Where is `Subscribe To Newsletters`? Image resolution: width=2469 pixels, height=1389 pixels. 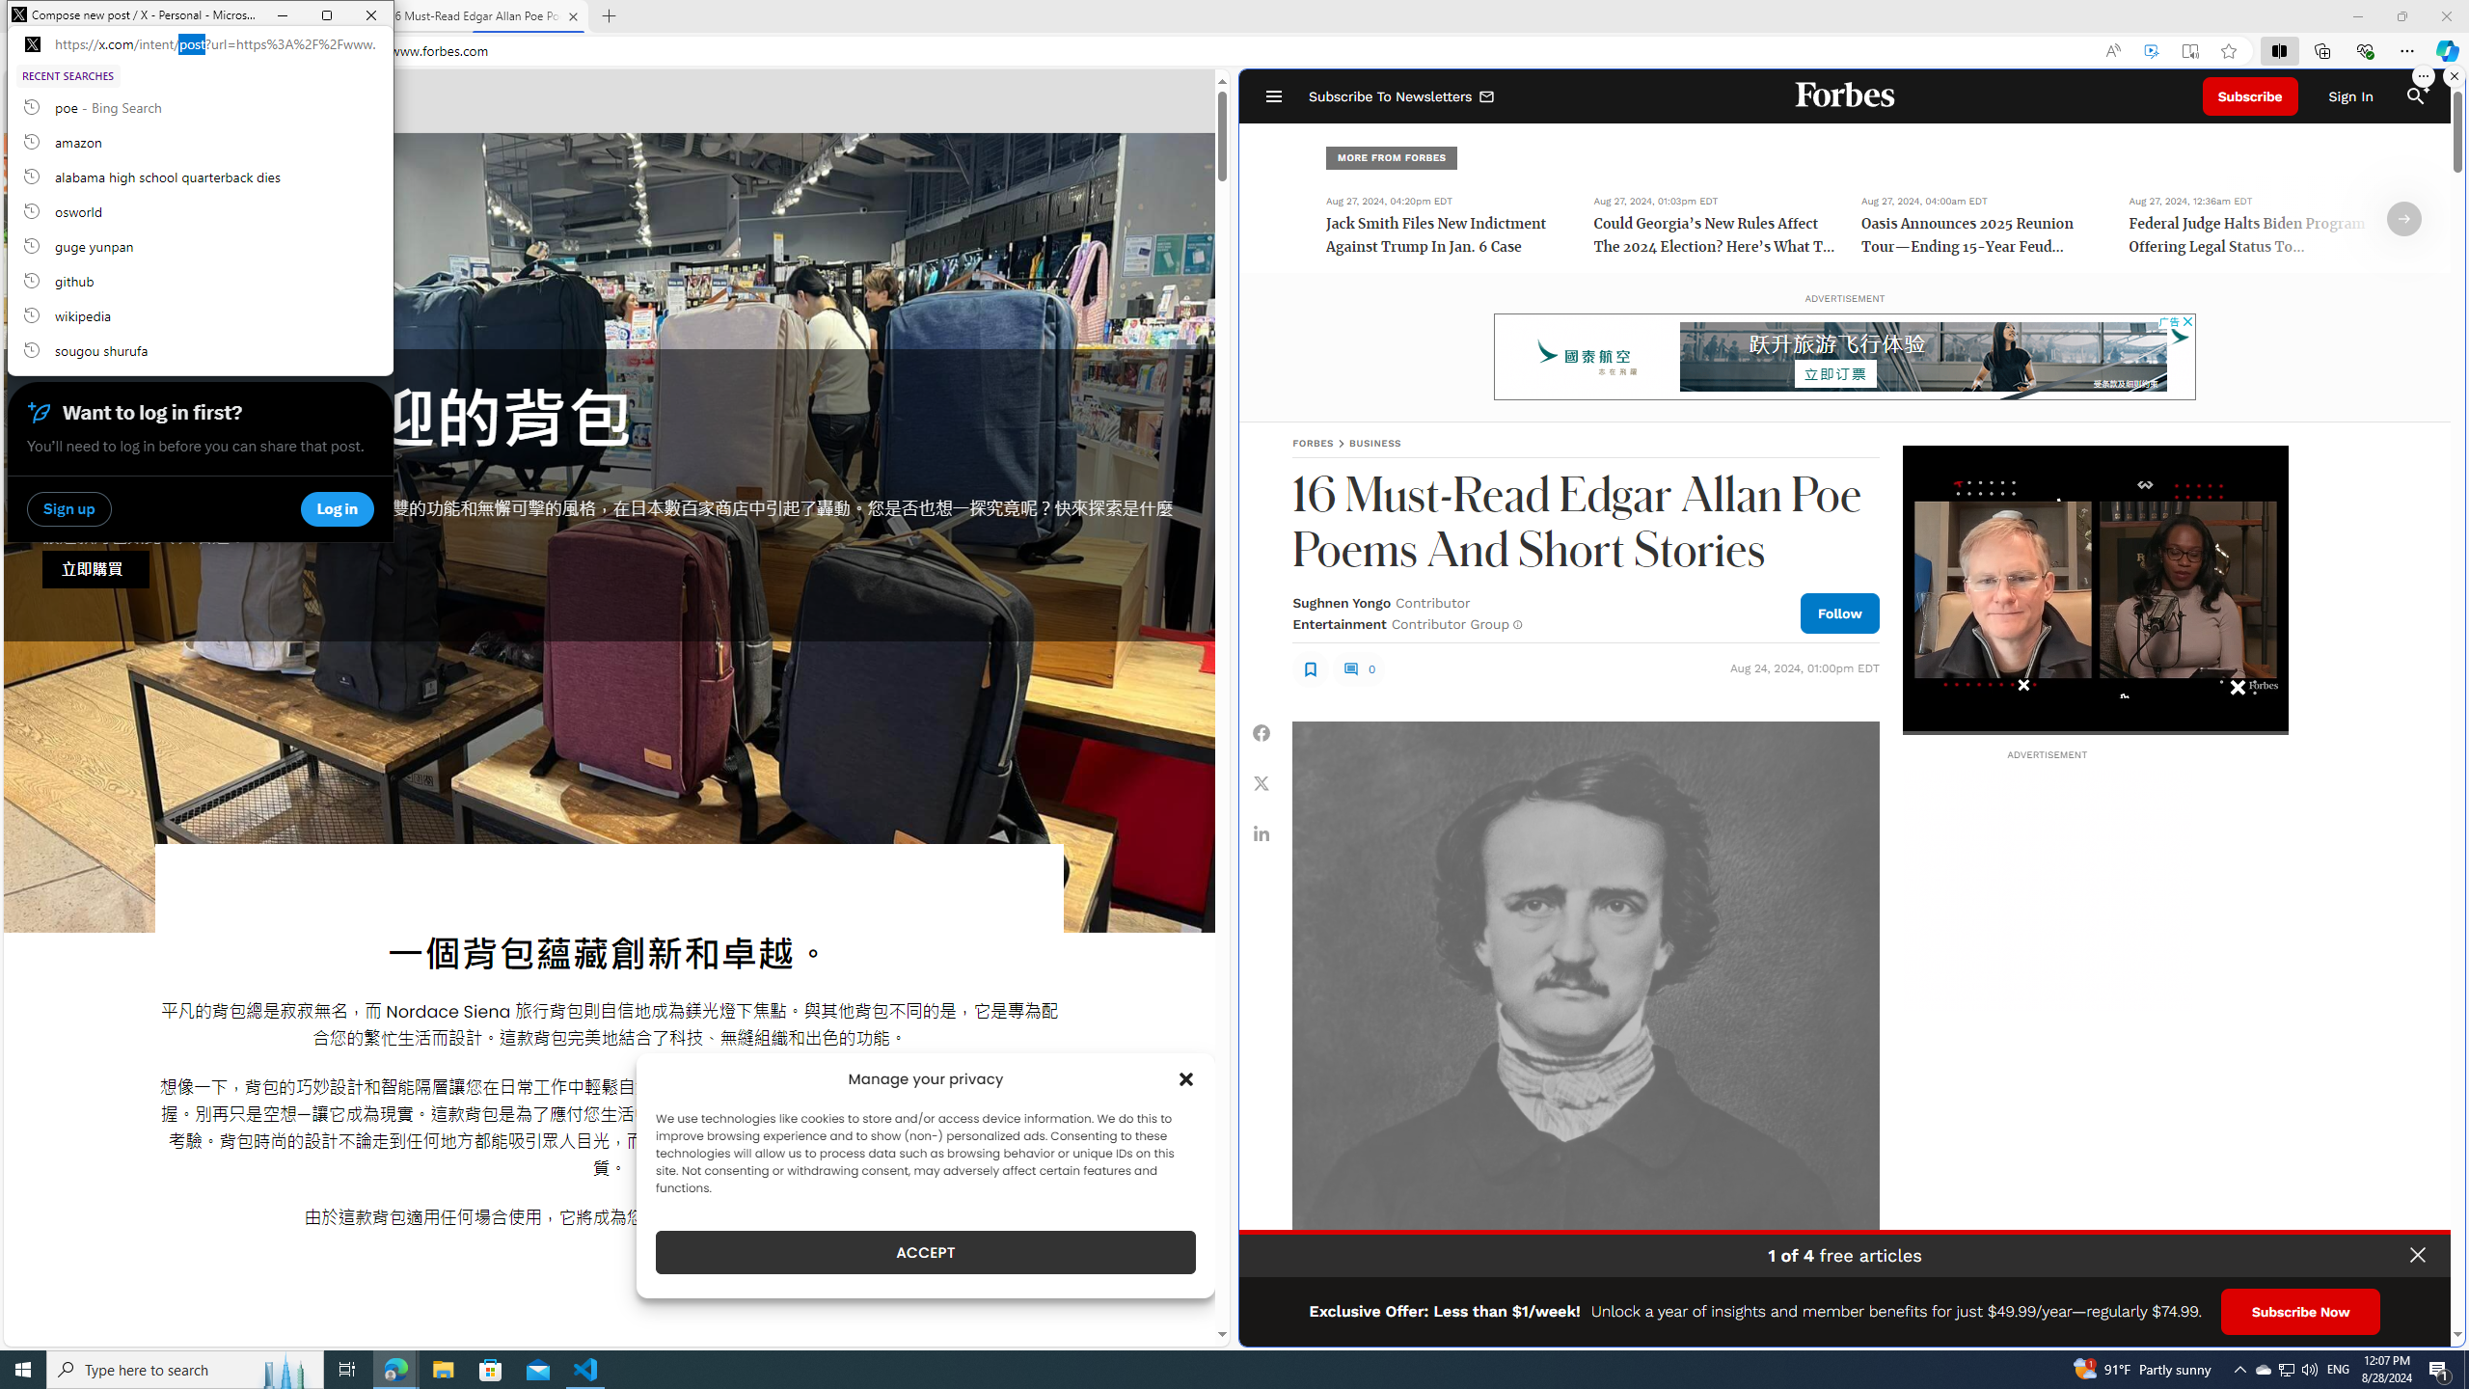
Subscribe To Newsletters is located at coordinates (1402, 96).